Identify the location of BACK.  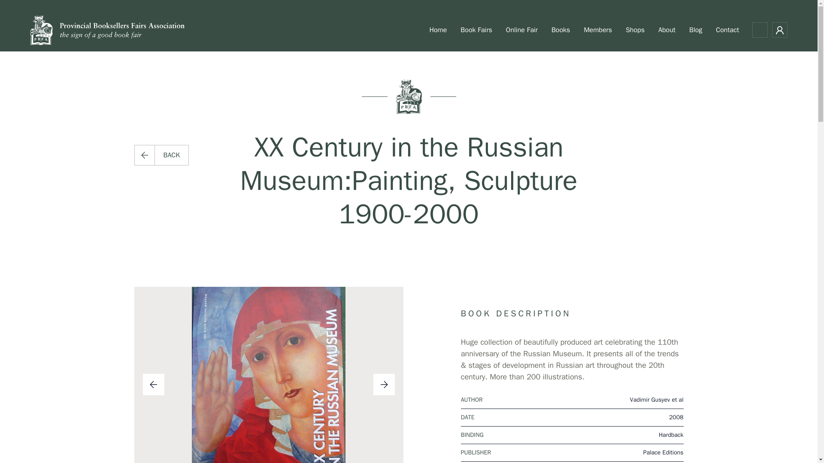
(161, 155).